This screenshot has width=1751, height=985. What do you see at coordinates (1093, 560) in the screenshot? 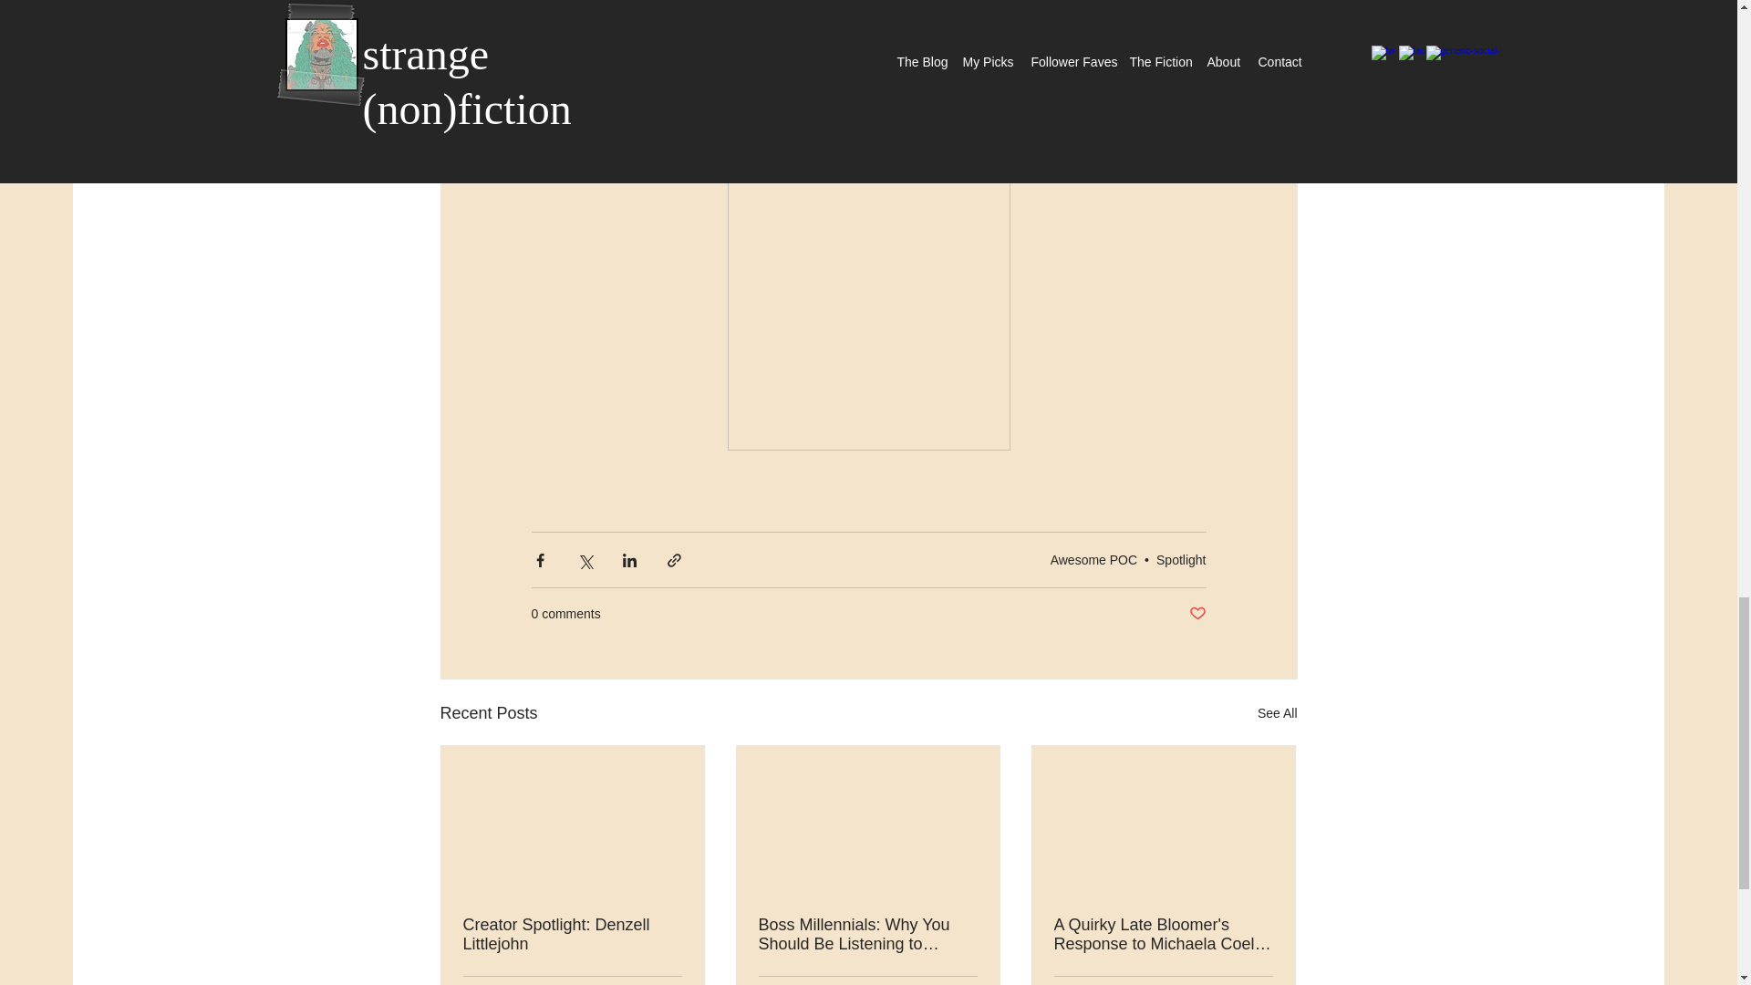
I see `Awesome POC` at bounding box center [1093, 560].